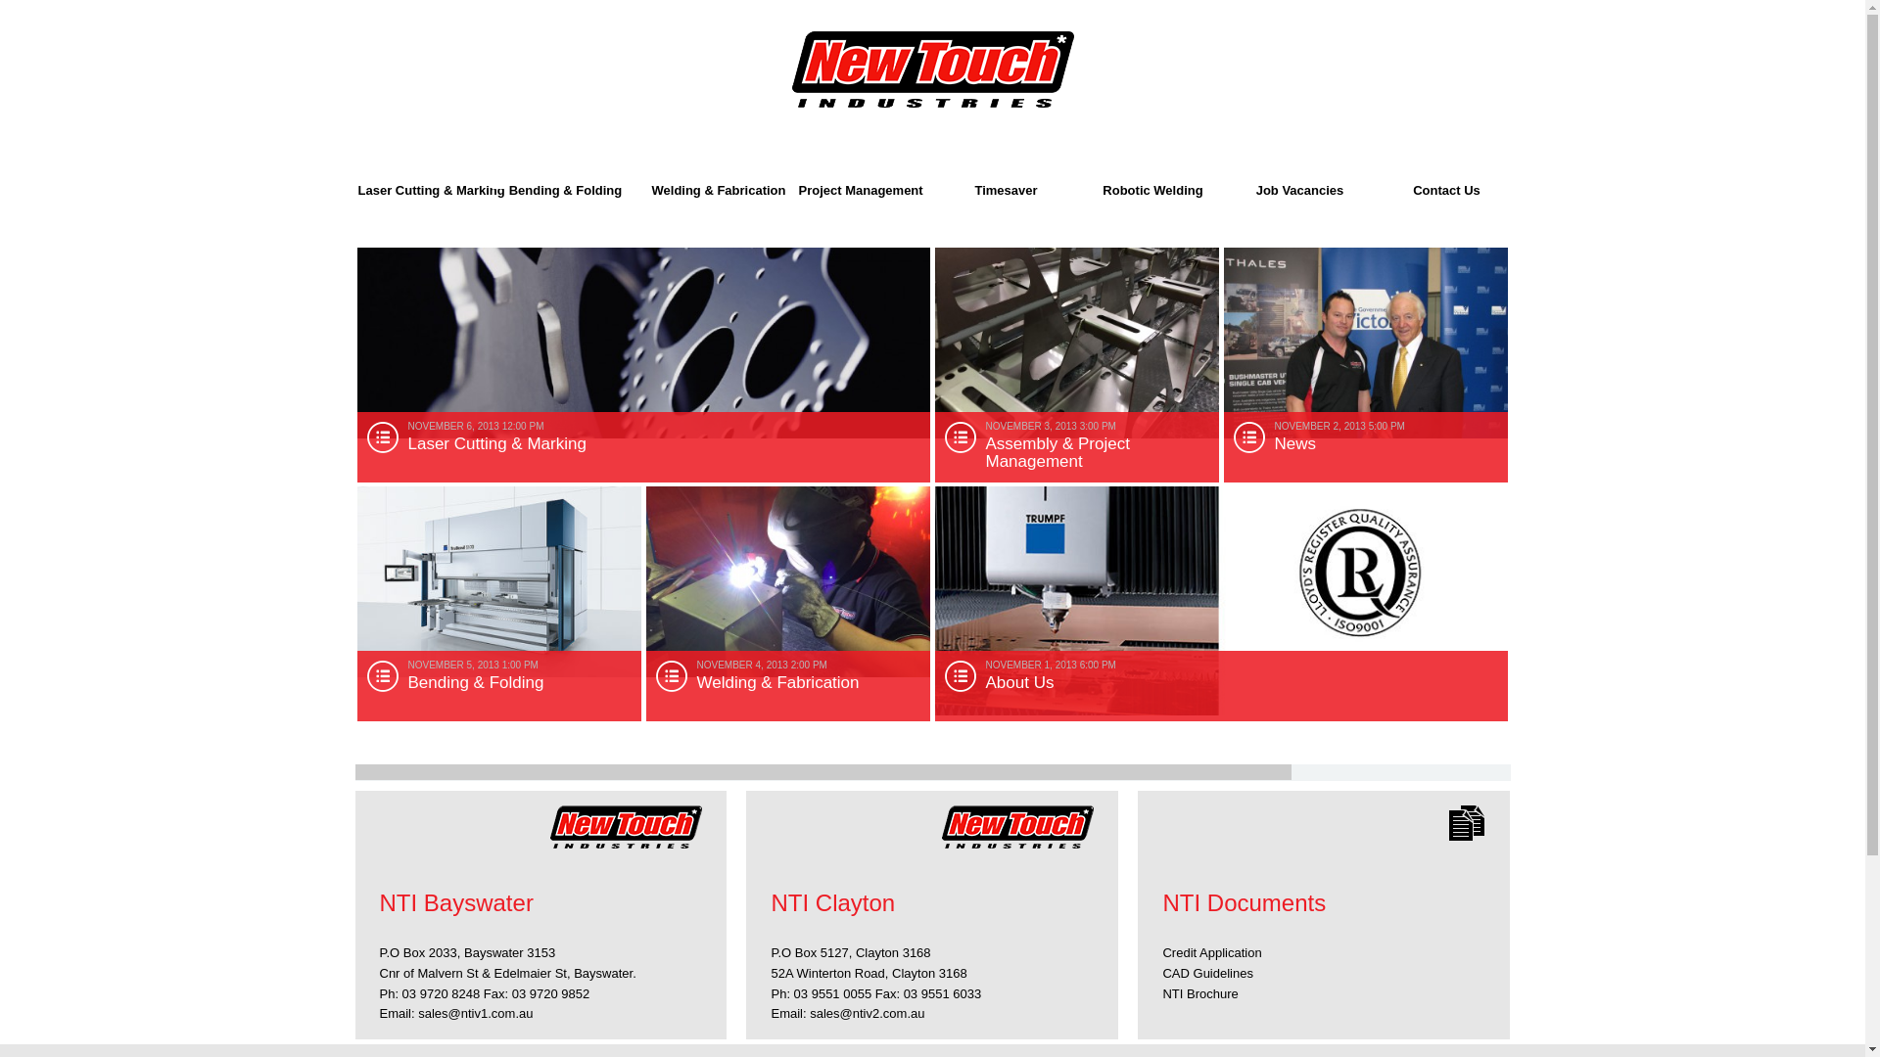  I want to click on Project Management, so click(859, 181).